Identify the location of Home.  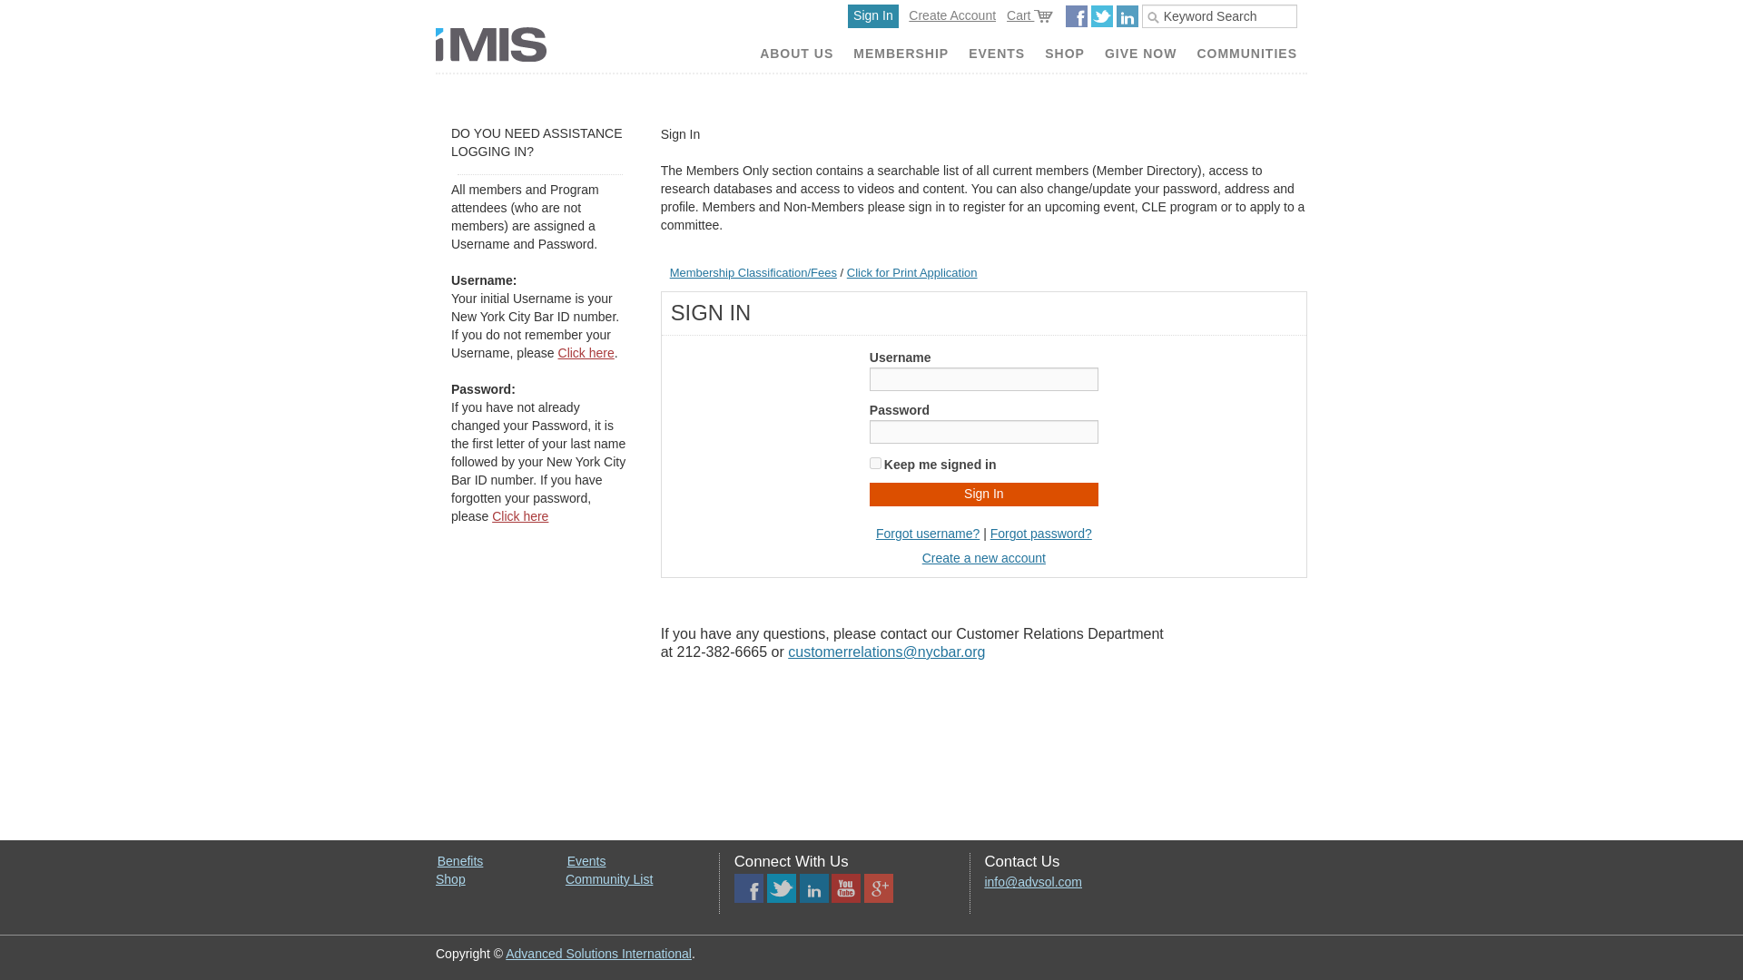
(491, 44).